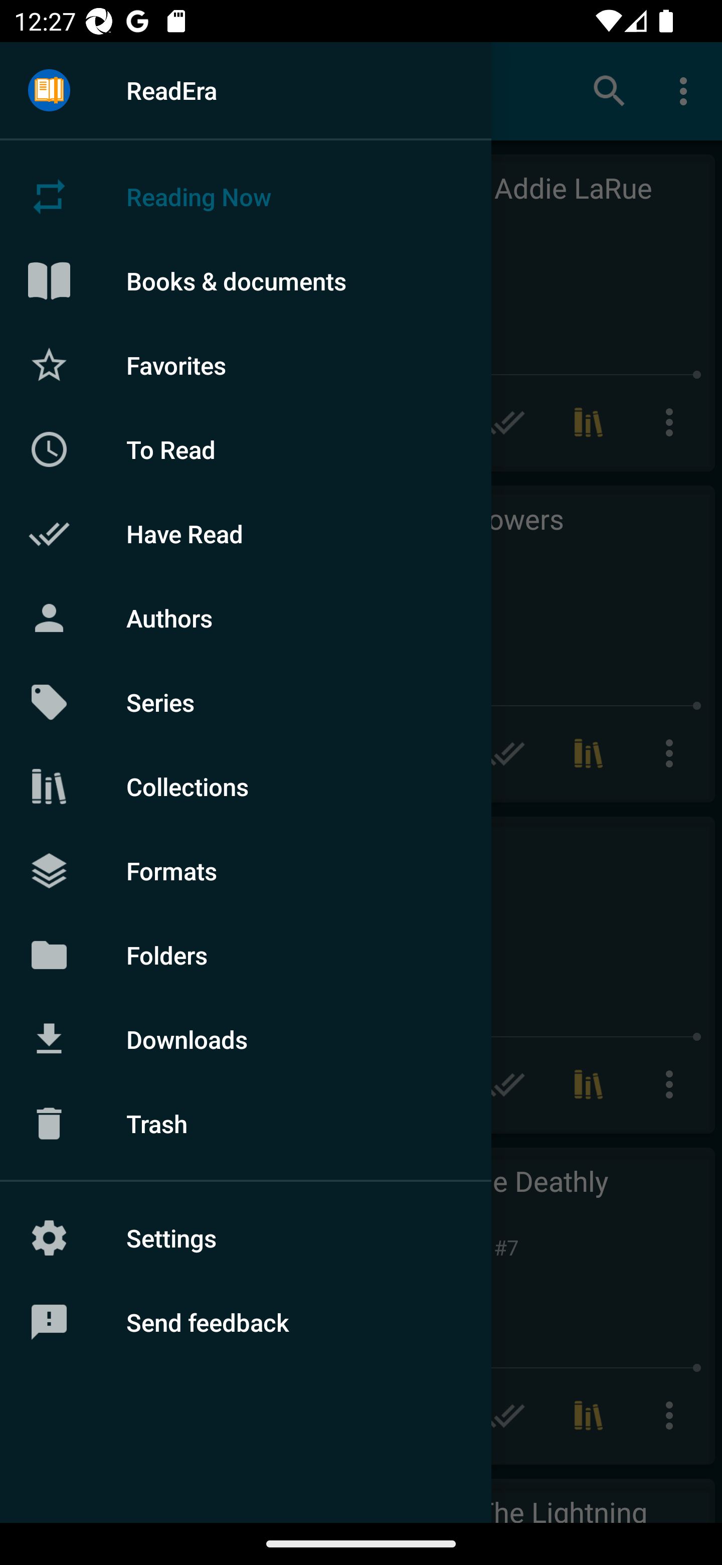 This screenshot has height=1565, width=722. Describe the element at coordinates (610, 90) in the screenshot. I see `Search books & documents` at that location.